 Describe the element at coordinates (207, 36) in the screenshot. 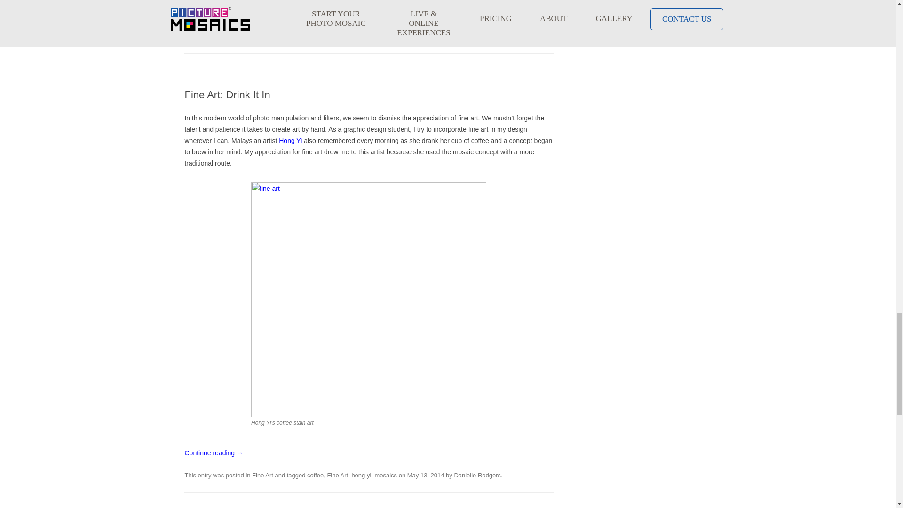

I see `View all posts by Danielle Rodgers` at that location.